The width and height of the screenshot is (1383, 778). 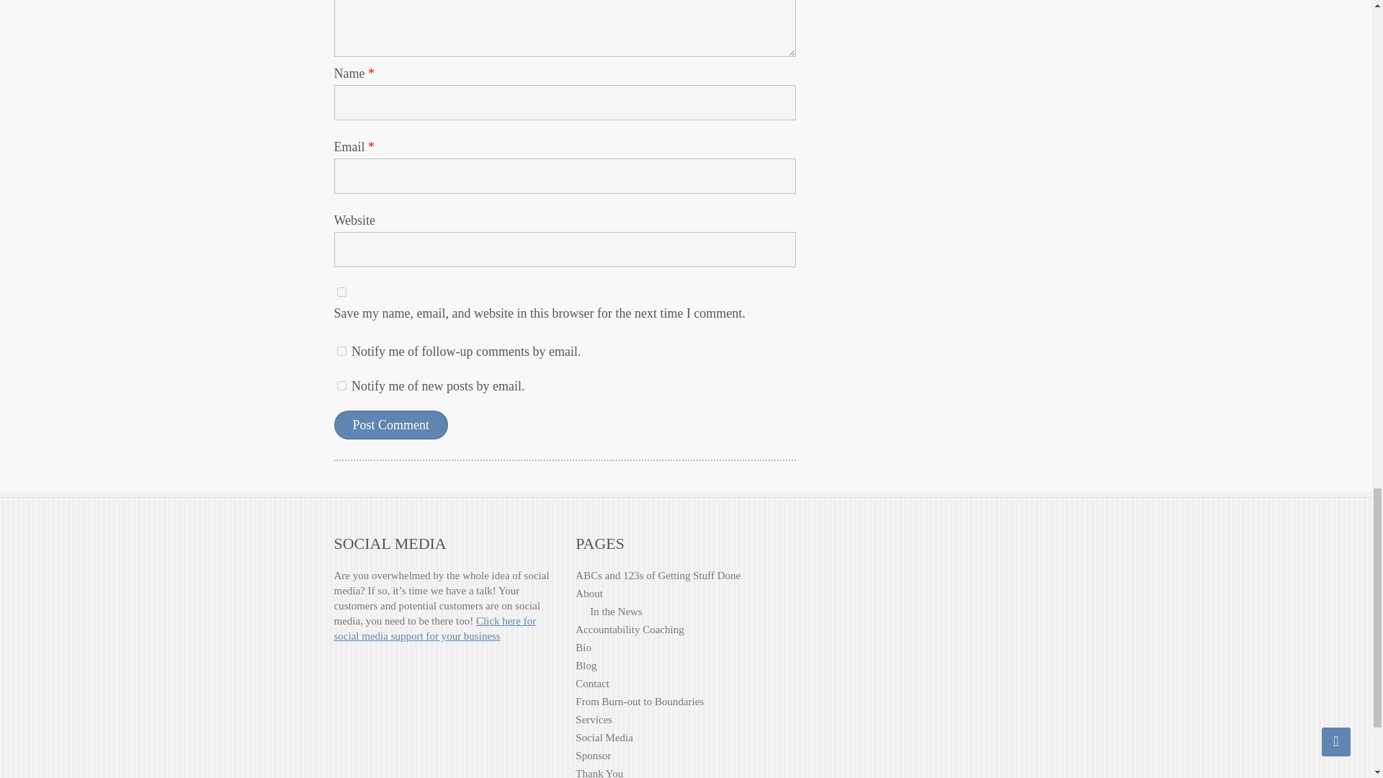 I want to click on subscribe, so click(x=341, y=350).